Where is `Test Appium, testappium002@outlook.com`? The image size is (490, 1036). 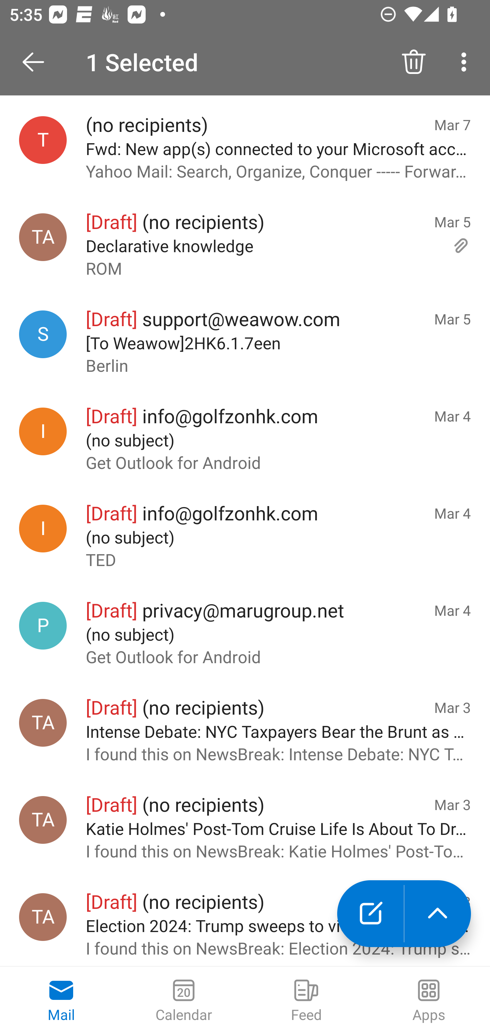 Test Appium, testappium002@outlook.com is located at coordinates (43, 723).